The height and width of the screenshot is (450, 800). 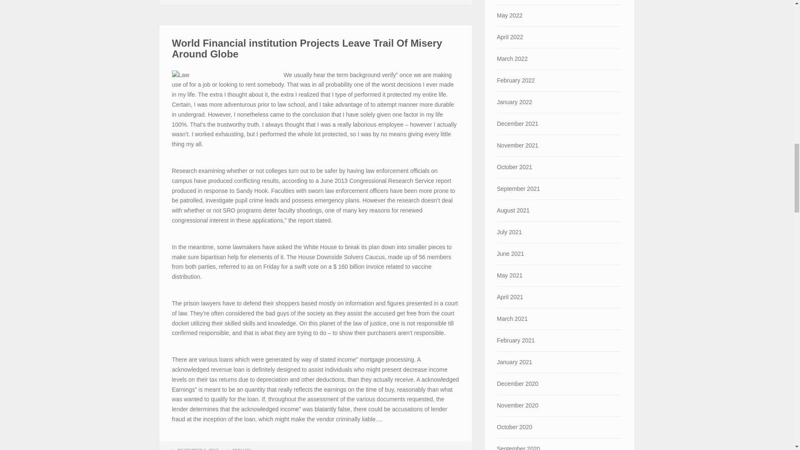 I want to click on MICHAEL, so click(x=242, y=449).